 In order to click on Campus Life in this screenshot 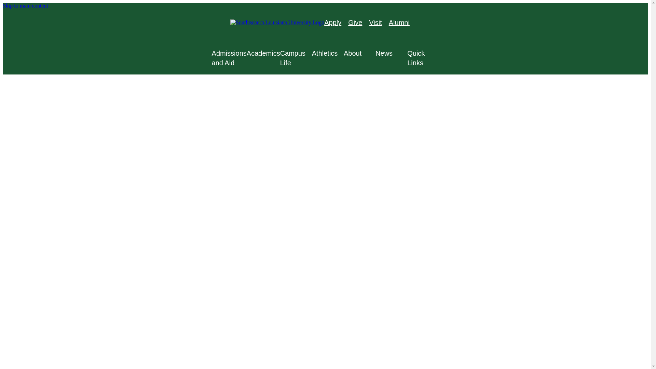, I will do `click(296, 58)`.